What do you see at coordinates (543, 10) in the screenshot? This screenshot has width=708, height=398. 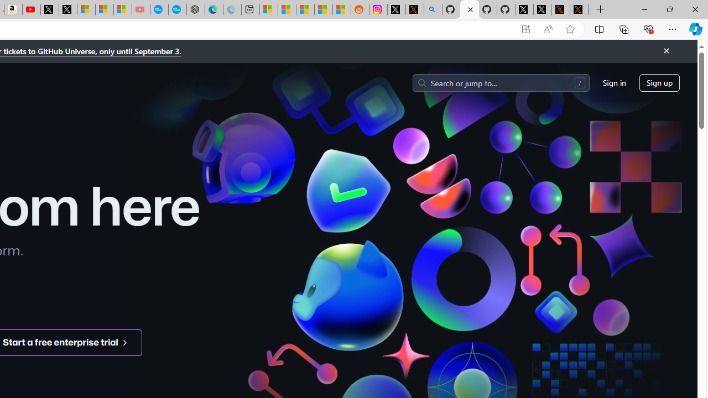 I see `GitHub (@github) / X` at bounding box center [543, 10].